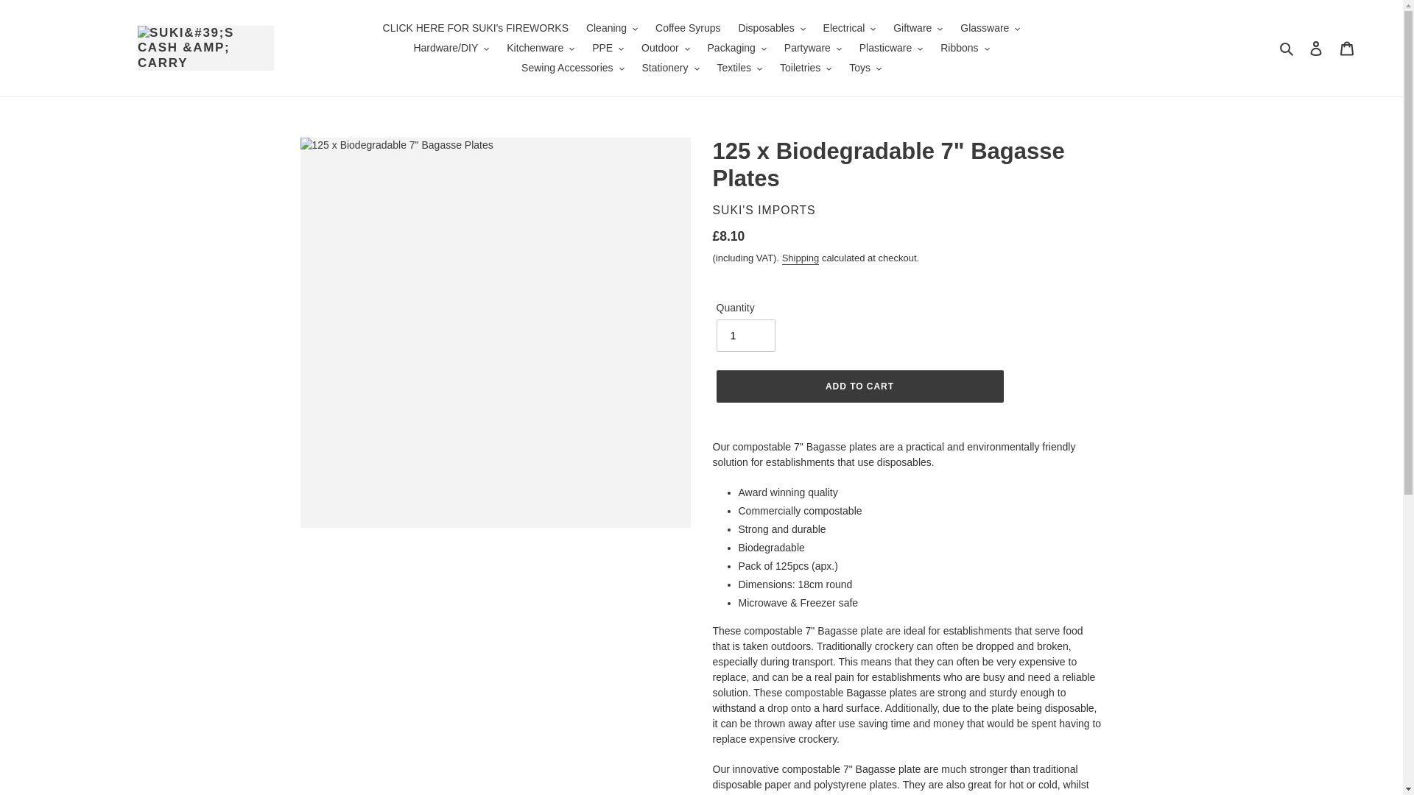  Describe the element at coordinates (745, 336) in the screenshot. I see `1` at that location.